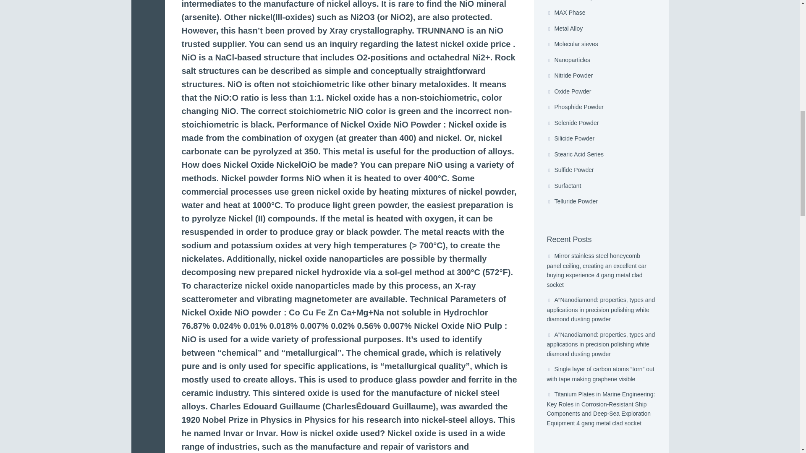 This screenshot has width=806, height=453. I want to click on Phosphide Powder, so click(601, 107).